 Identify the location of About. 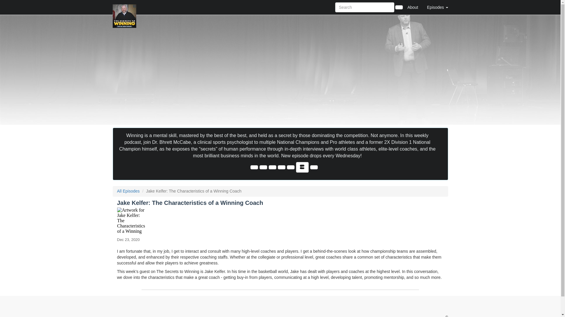
(413, 7).